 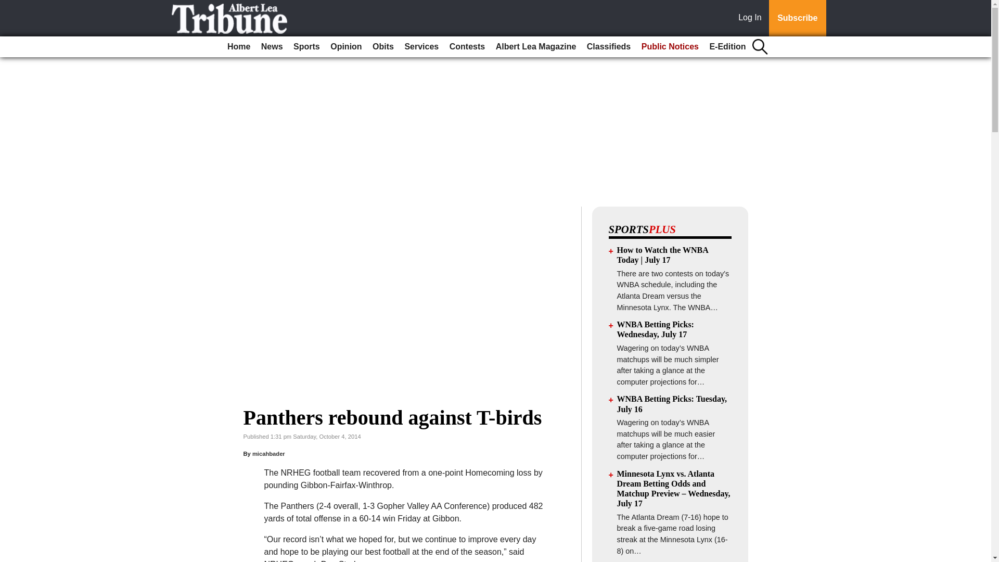 I want to click on Obits, so click(x=383, y=47).